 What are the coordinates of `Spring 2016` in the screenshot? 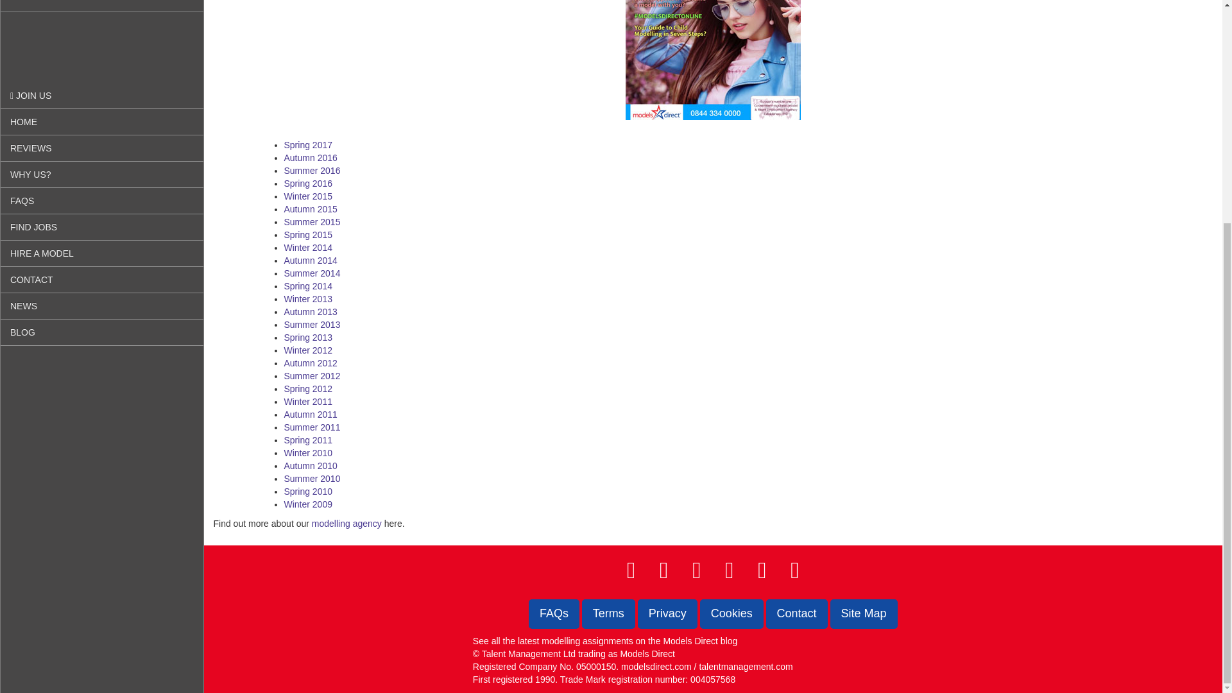 It's located at (308, 183).